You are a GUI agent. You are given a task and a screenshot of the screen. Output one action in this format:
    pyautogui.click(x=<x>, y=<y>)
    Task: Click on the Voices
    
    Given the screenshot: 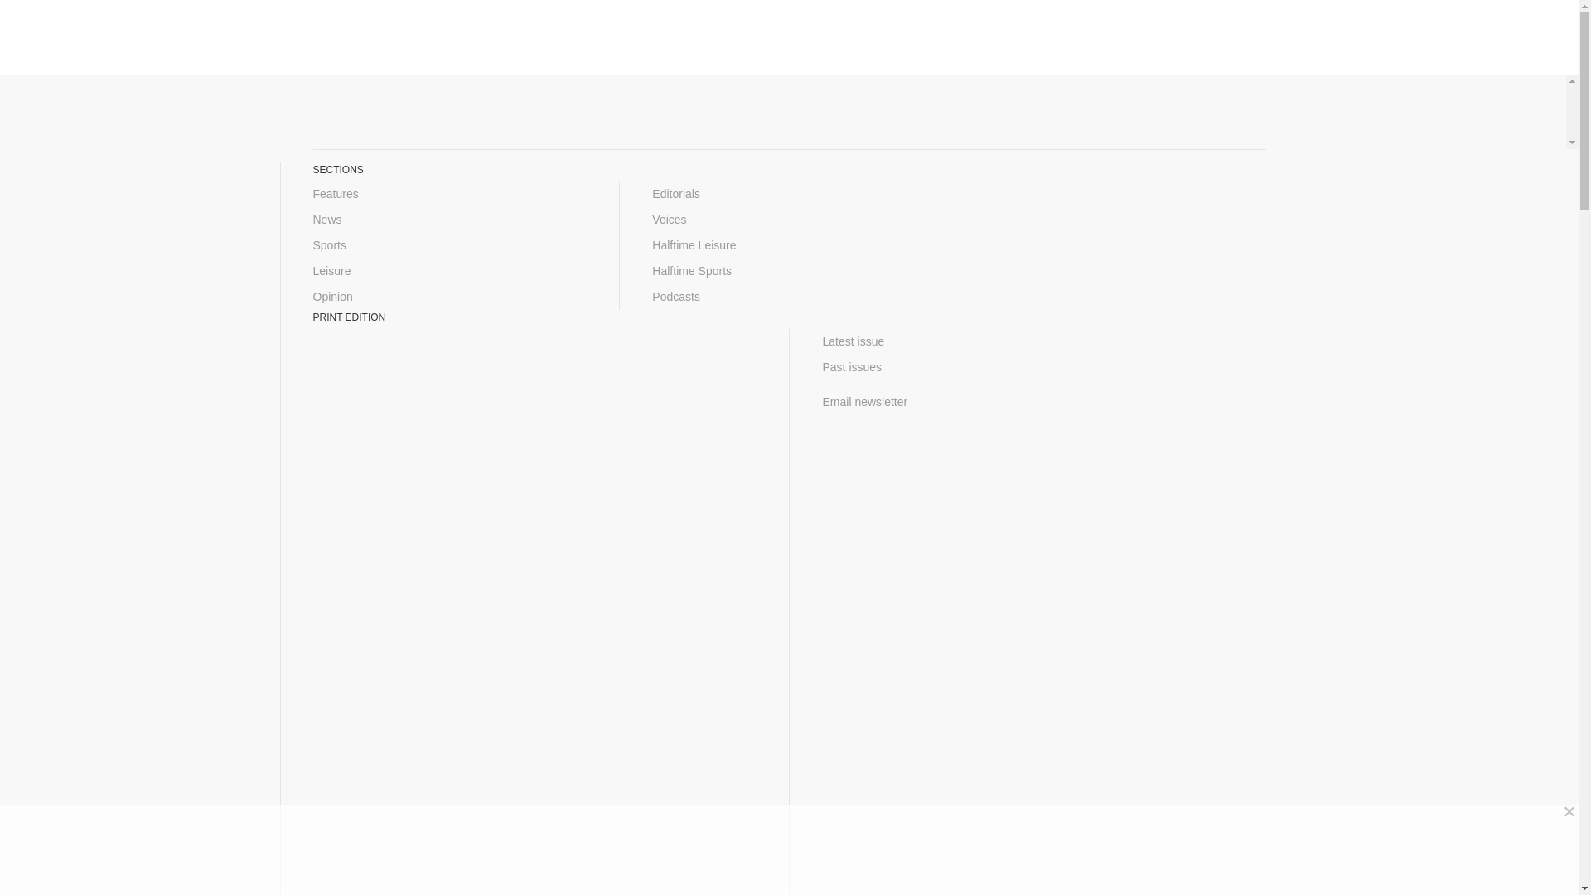 What is the action you would take?
    pyautogui.click(x=789, y=219)
    